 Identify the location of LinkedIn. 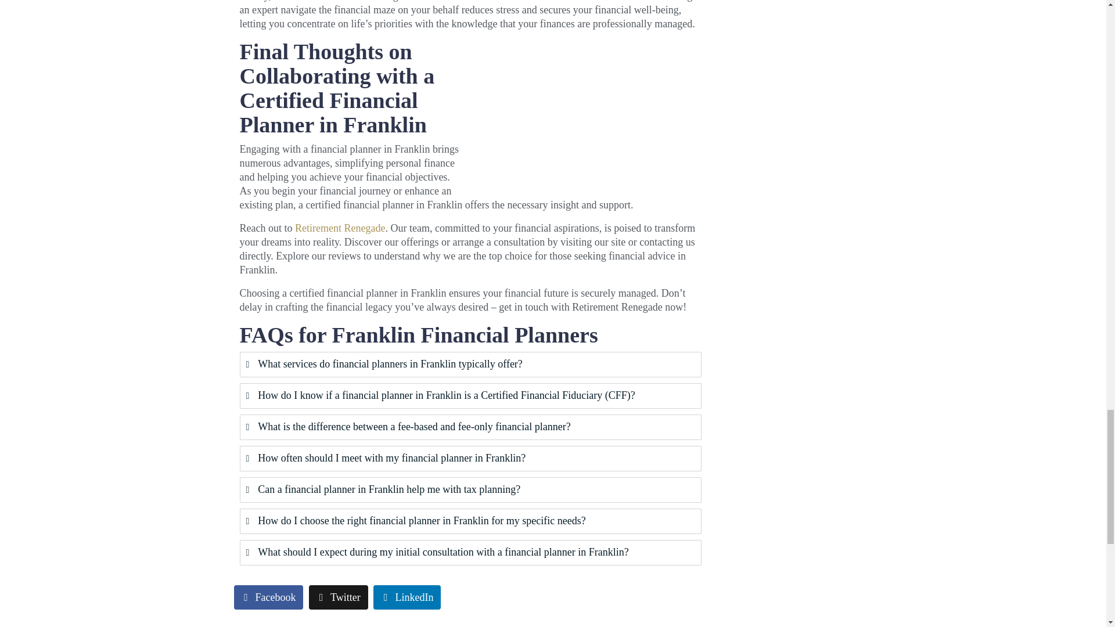
(407, 597).